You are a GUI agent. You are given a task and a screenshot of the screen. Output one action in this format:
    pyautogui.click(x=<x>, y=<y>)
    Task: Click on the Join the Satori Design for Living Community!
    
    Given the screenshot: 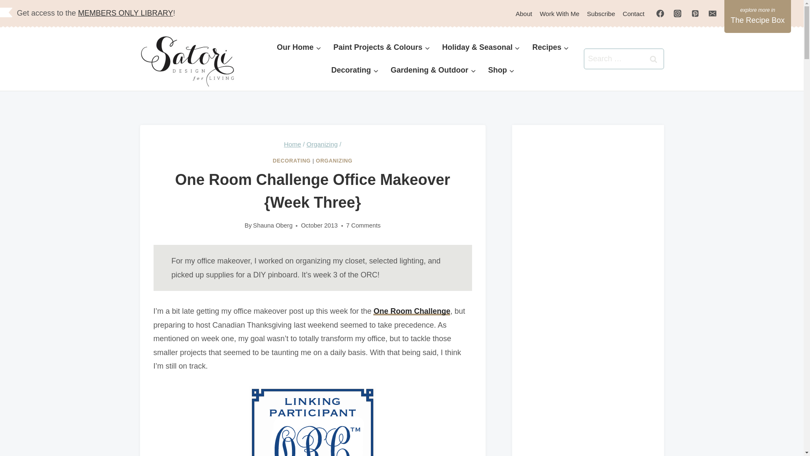 What is the action you would take?
    pyautogui.click(x=601, y=14)
    